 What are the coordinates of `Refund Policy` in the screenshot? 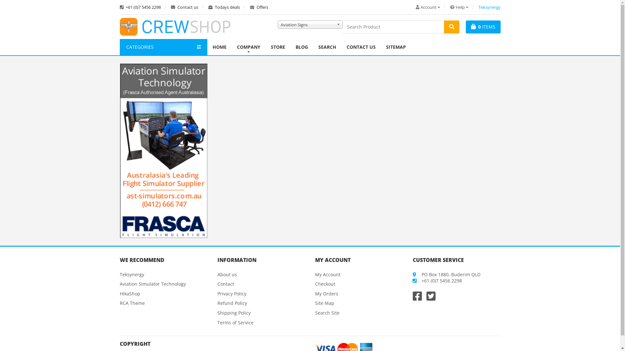 It's located at (232, 303).